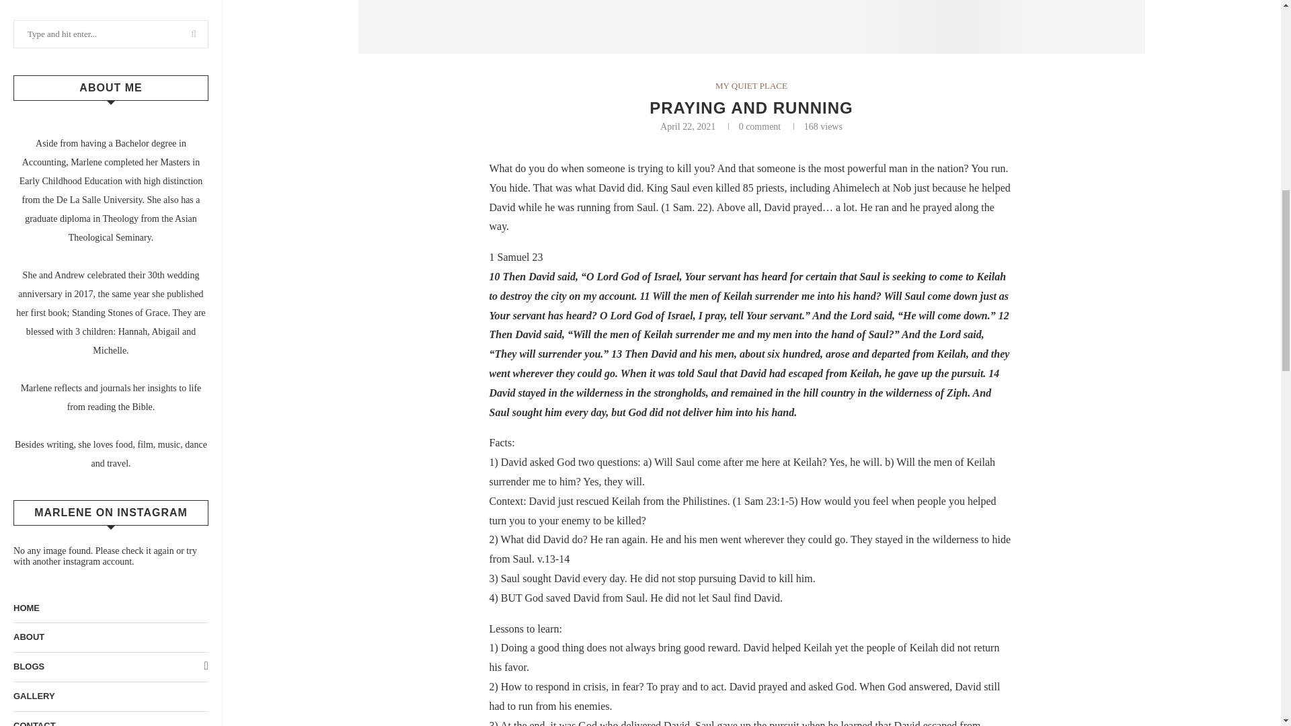  What do you see at coordinates (751, 86) in the screenshot?
I see `MY QUIET PLACE` at bounding box center [751, 86].